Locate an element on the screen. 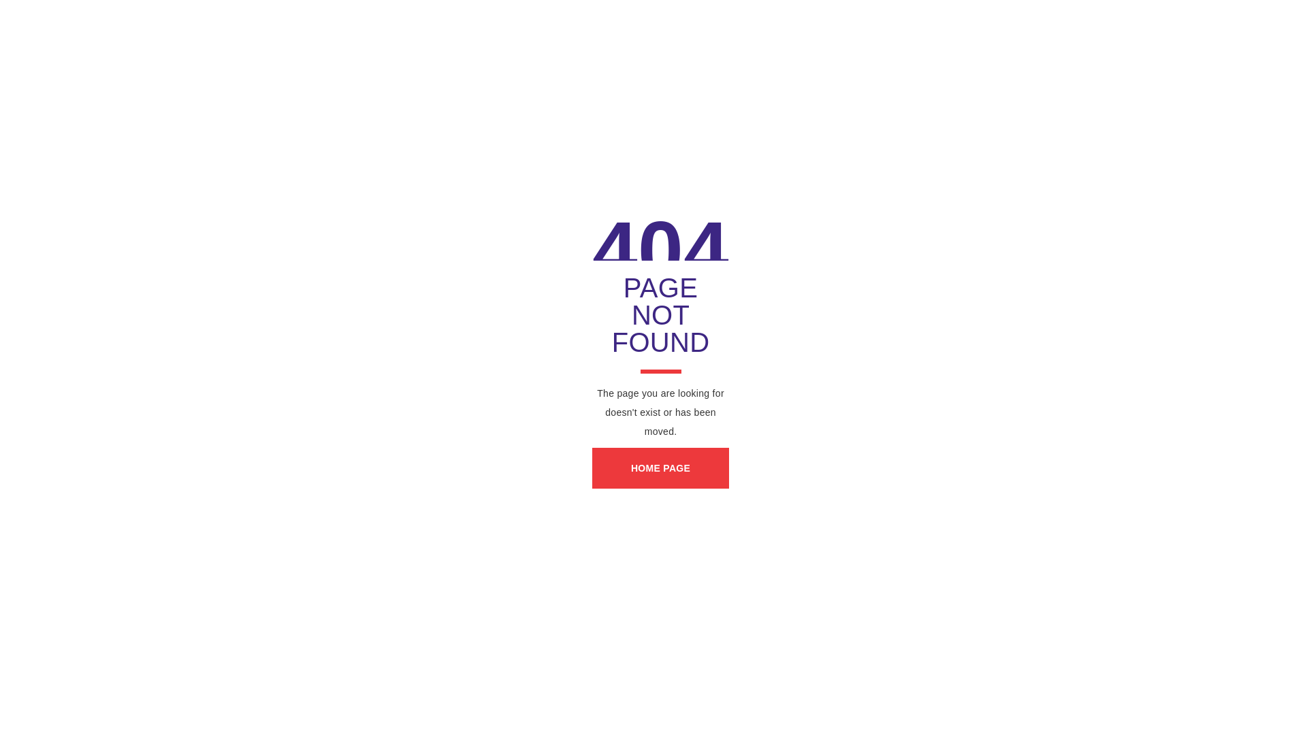 The image size is (1307, 735). HOME PAGE is located at coordinates (660, 468).